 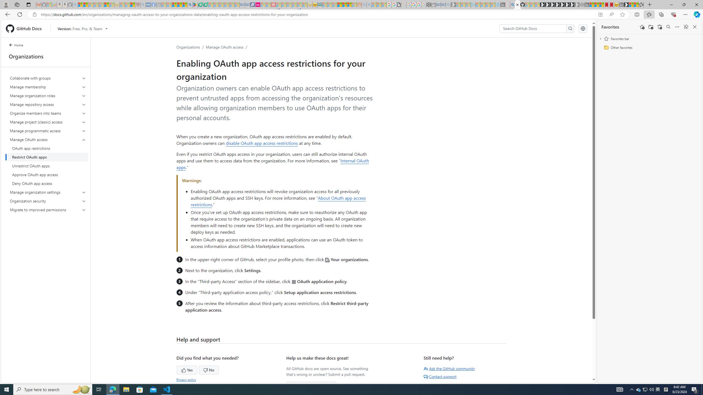 What do you see at coordinates (320, 5) in the screenshot?
I see `DITOGAMES AG Imprint` at bounding box center [320, 5].